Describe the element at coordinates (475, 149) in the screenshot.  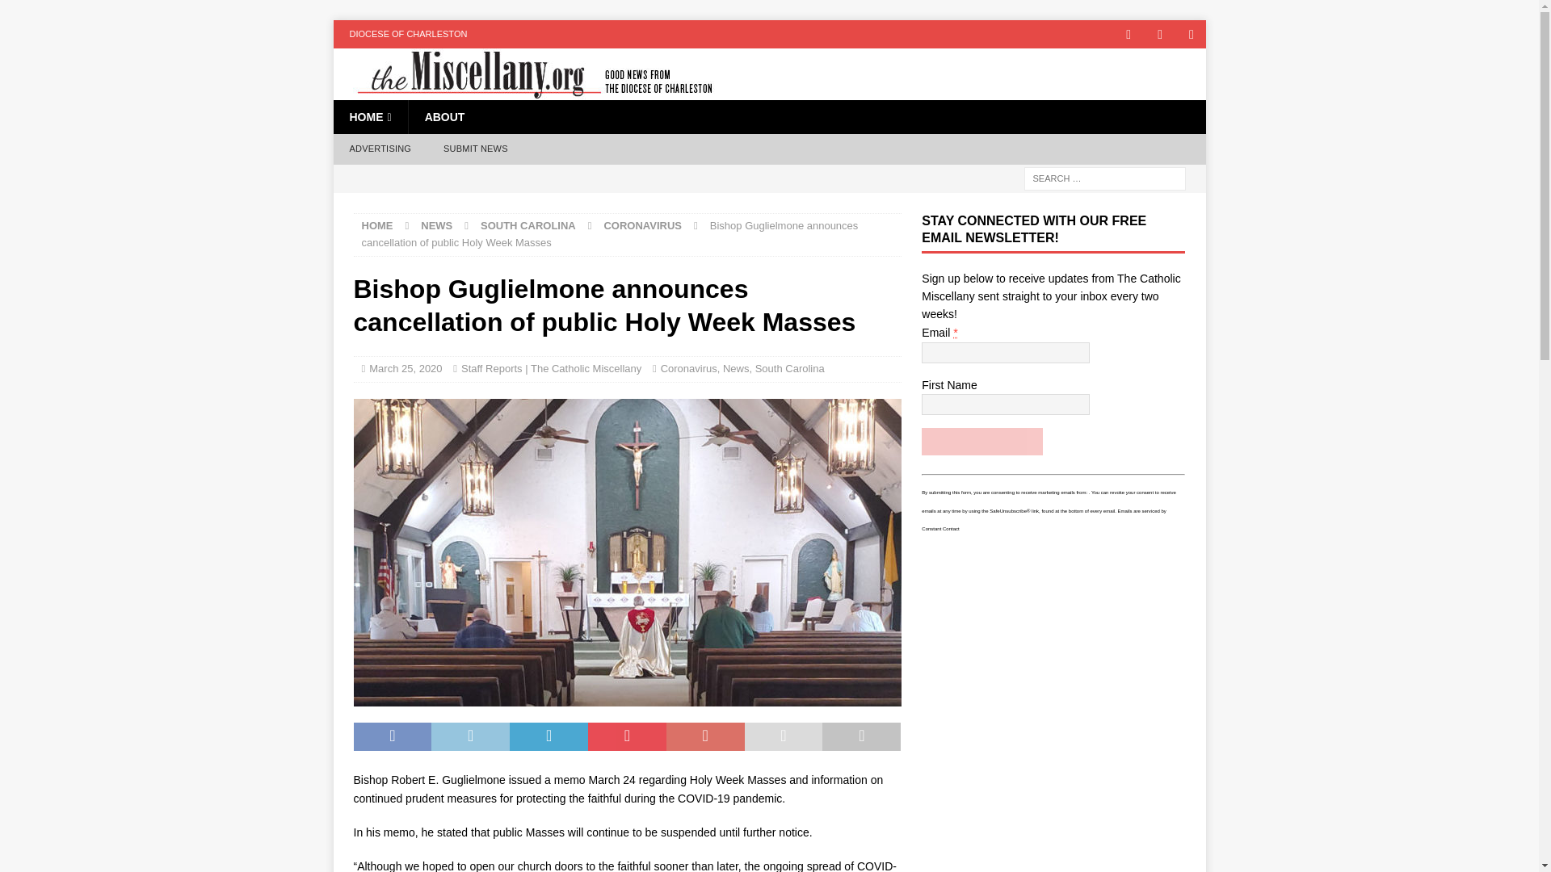
I see `SUBMIT NEWS` at that location.